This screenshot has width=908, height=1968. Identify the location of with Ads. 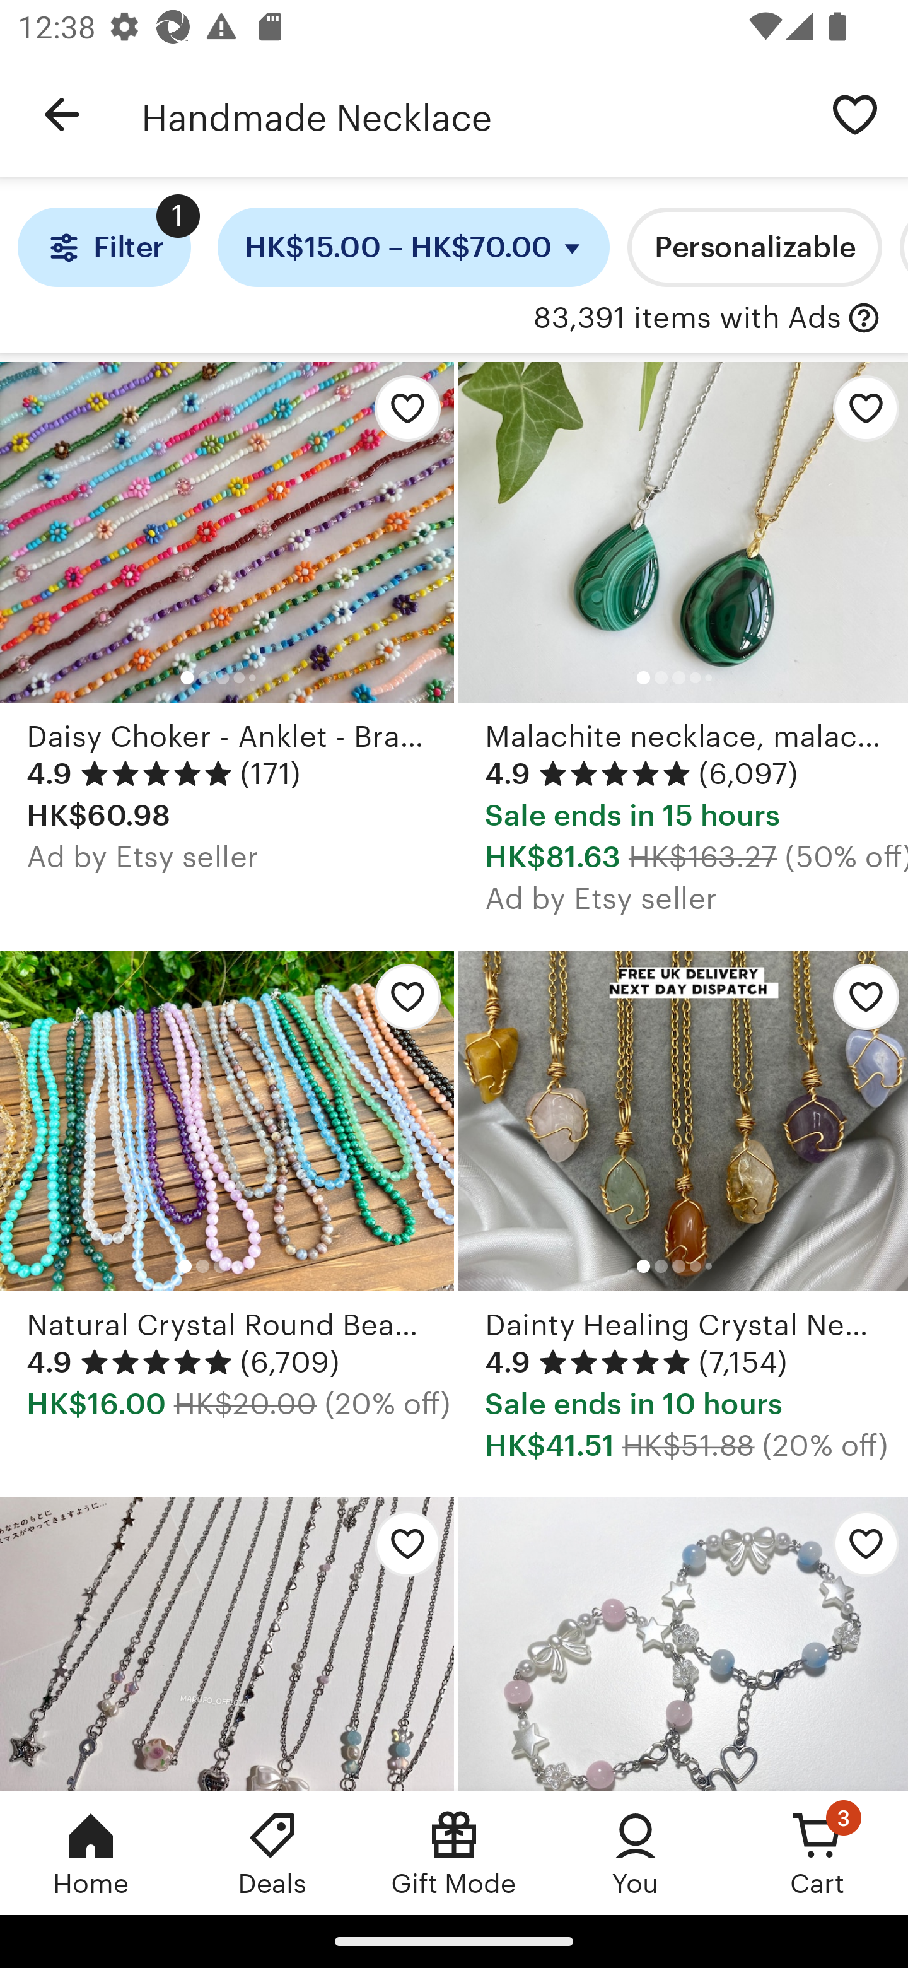
(864, 319).